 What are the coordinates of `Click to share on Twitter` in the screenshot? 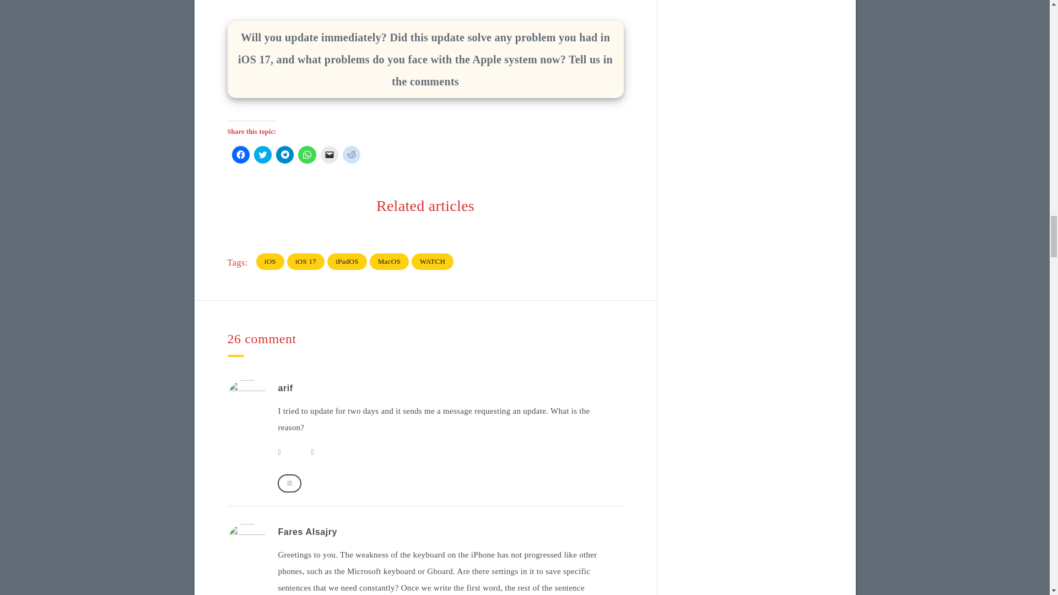 It's located at (262, 154).